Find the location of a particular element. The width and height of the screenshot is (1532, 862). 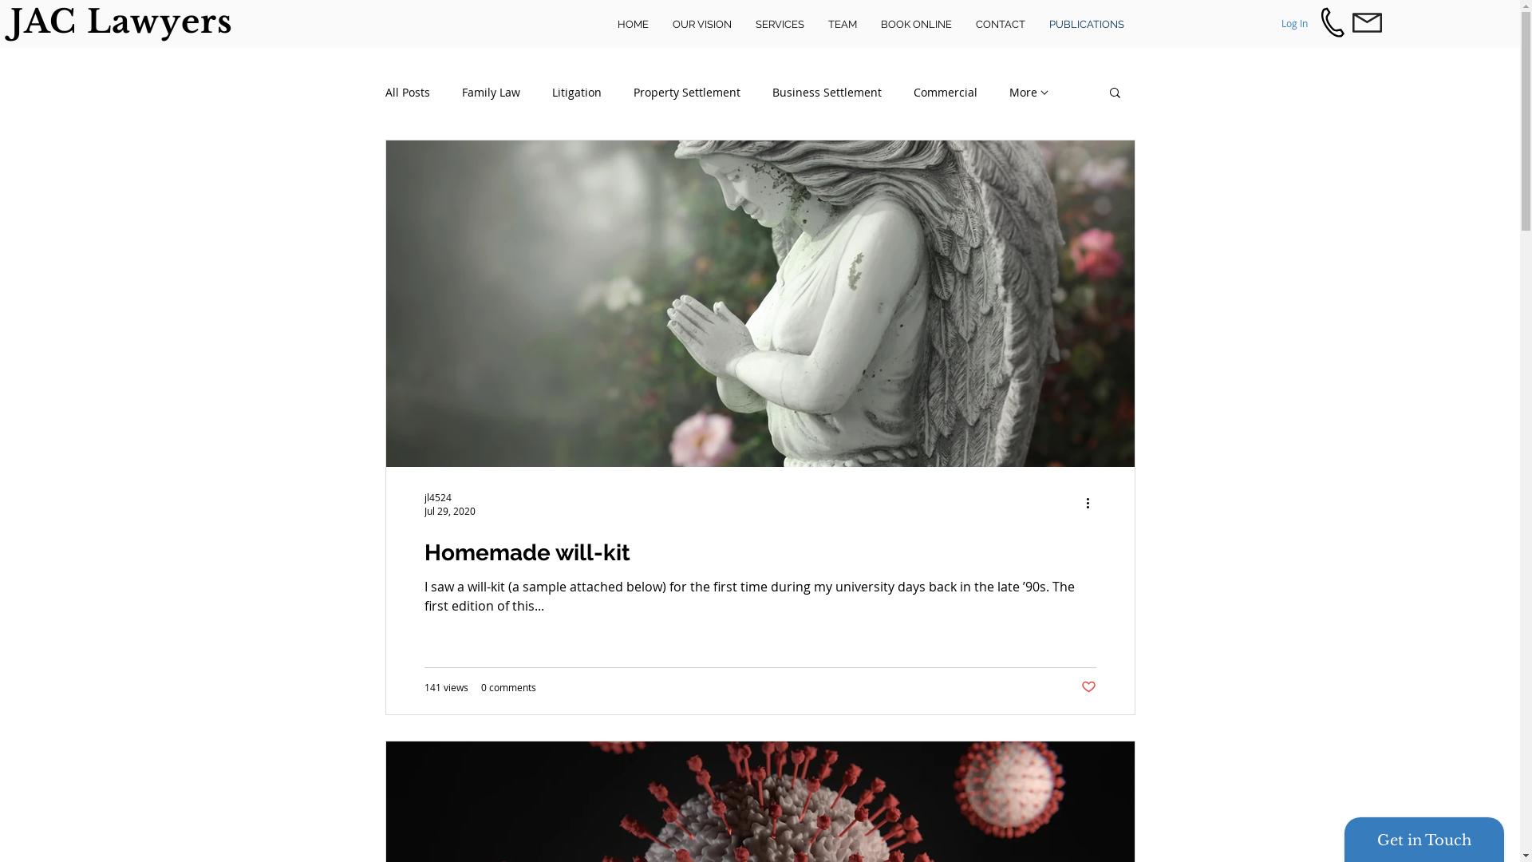

Post not marked as liked is located at coordinates (1088, 687).